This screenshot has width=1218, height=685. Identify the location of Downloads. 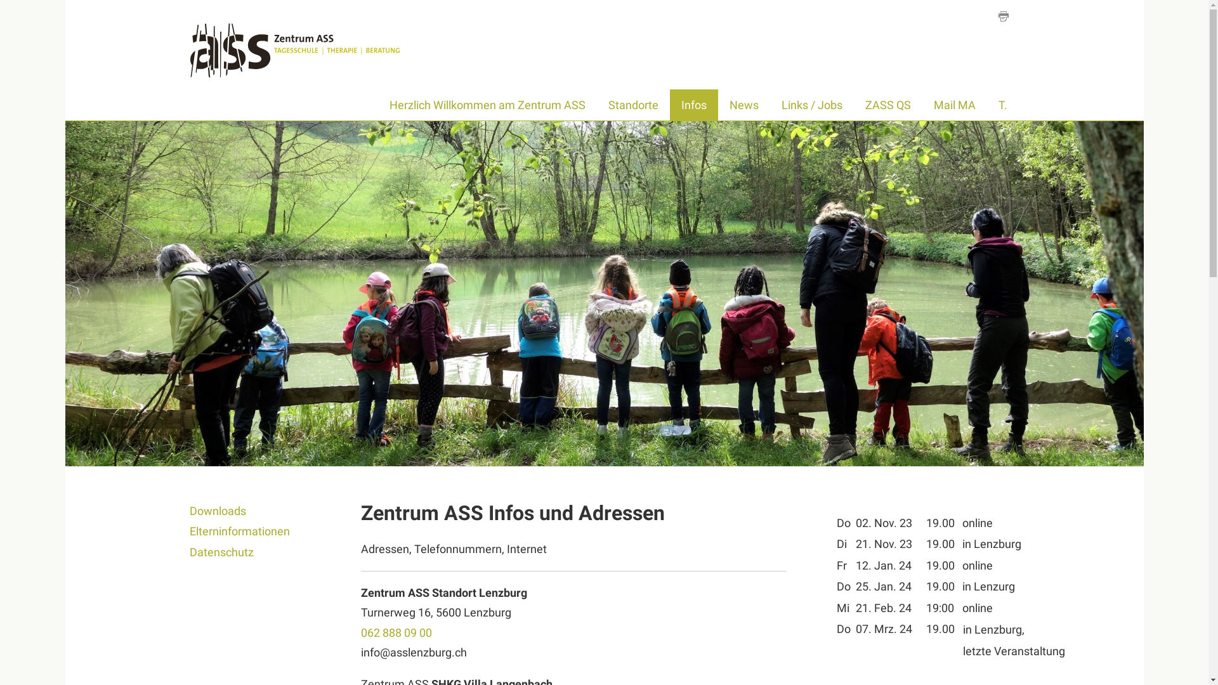
(247, 511).